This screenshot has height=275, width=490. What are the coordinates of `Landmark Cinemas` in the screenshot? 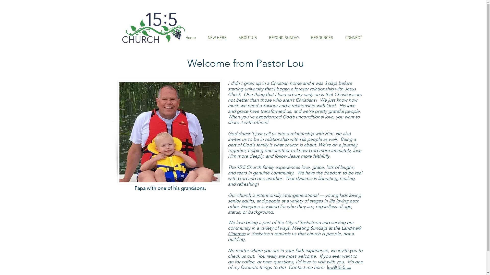 It's located at (295, 231).